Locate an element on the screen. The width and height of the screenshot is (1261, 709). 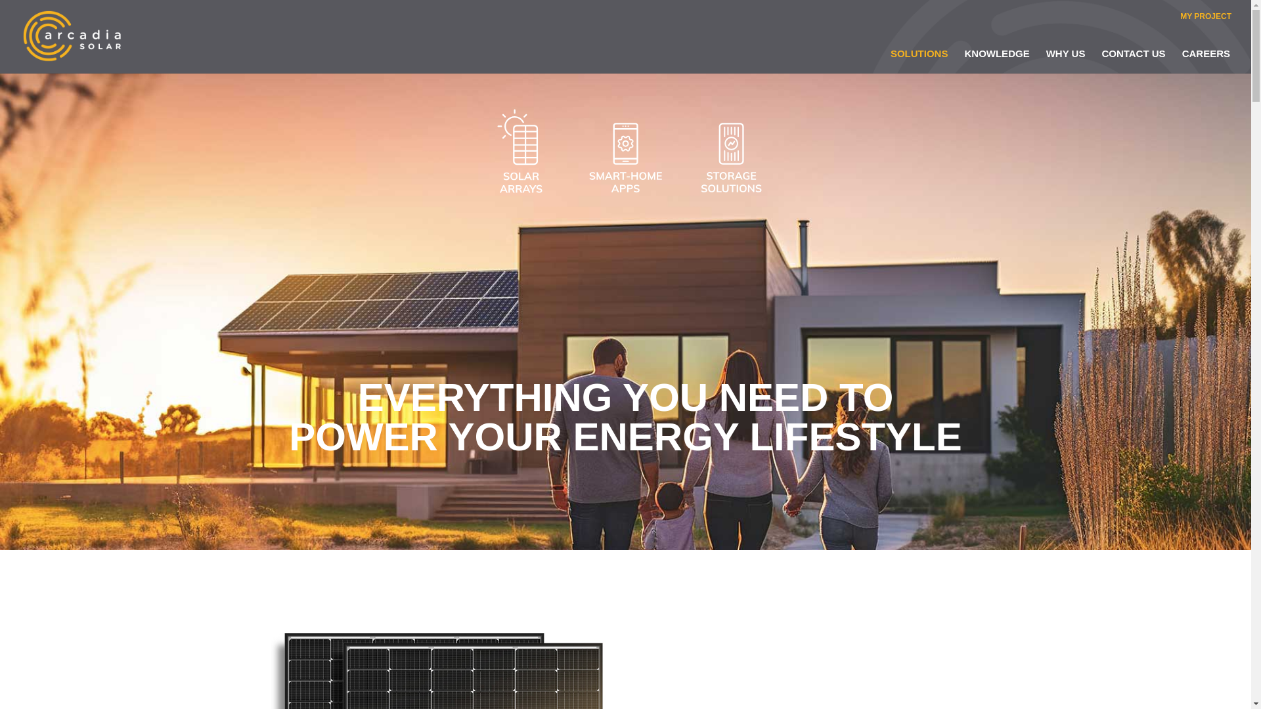
CONTACT US is located at coordinates (1139, 53).